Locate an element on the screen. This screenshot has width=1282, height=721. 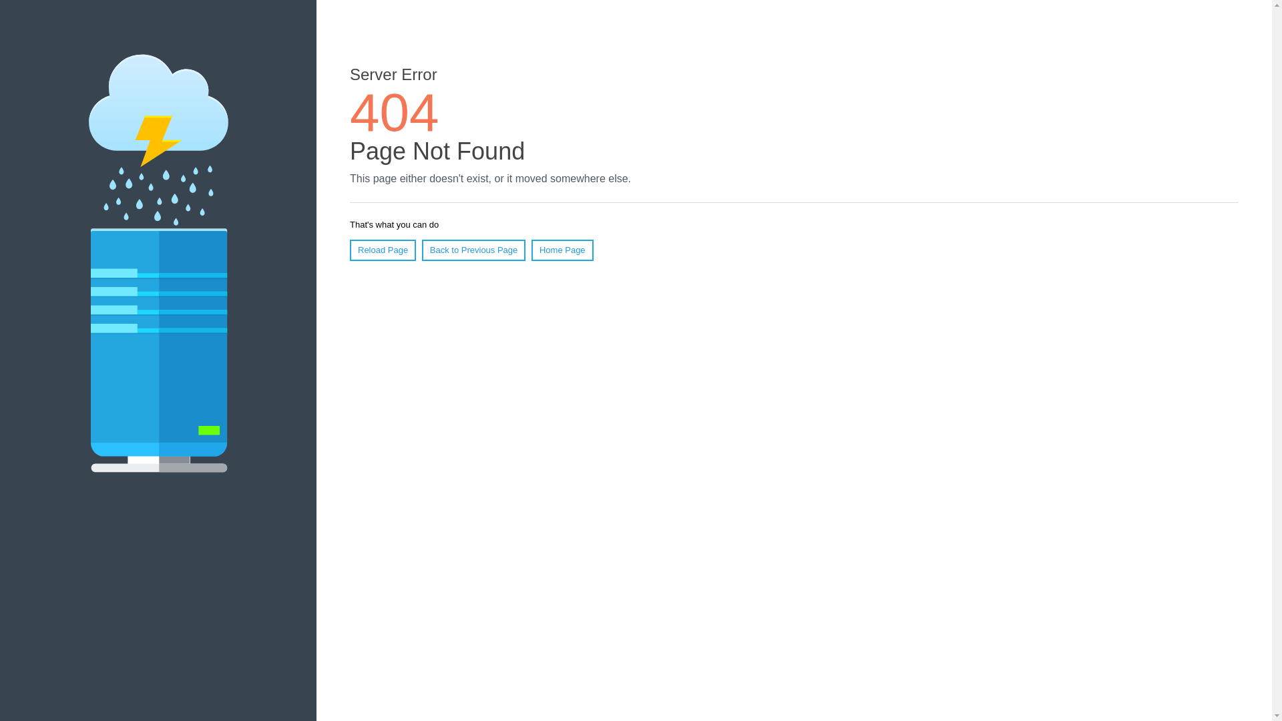
Home Page is located at coordinates (562, 250).